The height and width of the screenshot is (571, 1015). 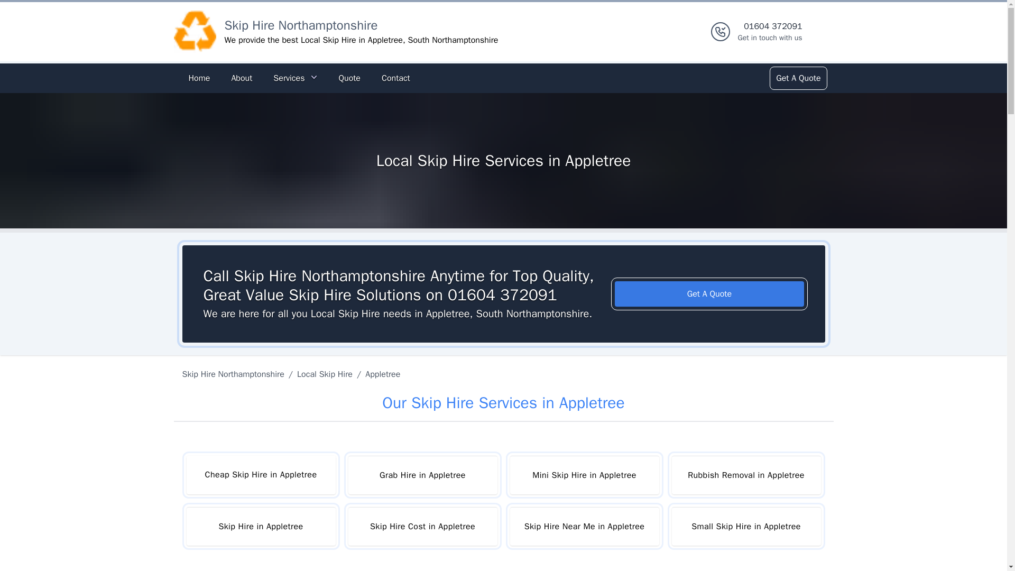 What do you see at coordinates (199, 78) in the screenshot?
I see `Skip Hire Cost in Appletree` at bounding box center [199, 78].